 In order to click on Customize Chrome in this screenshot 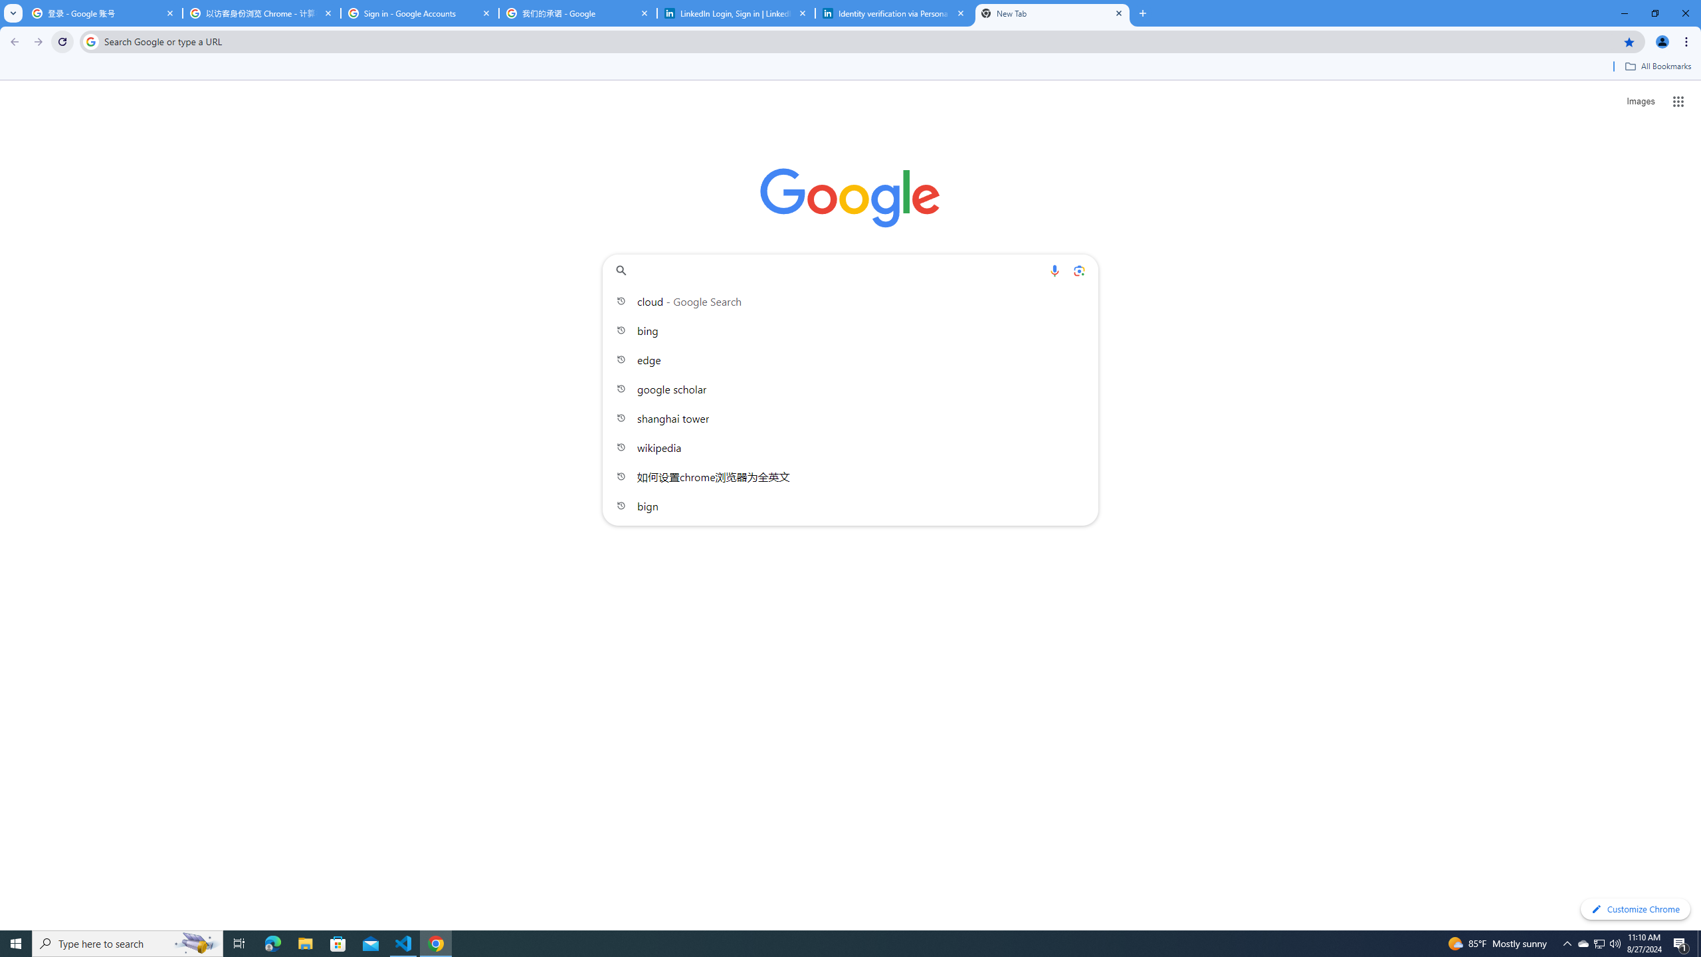, I will do `click(1635, 909)`.